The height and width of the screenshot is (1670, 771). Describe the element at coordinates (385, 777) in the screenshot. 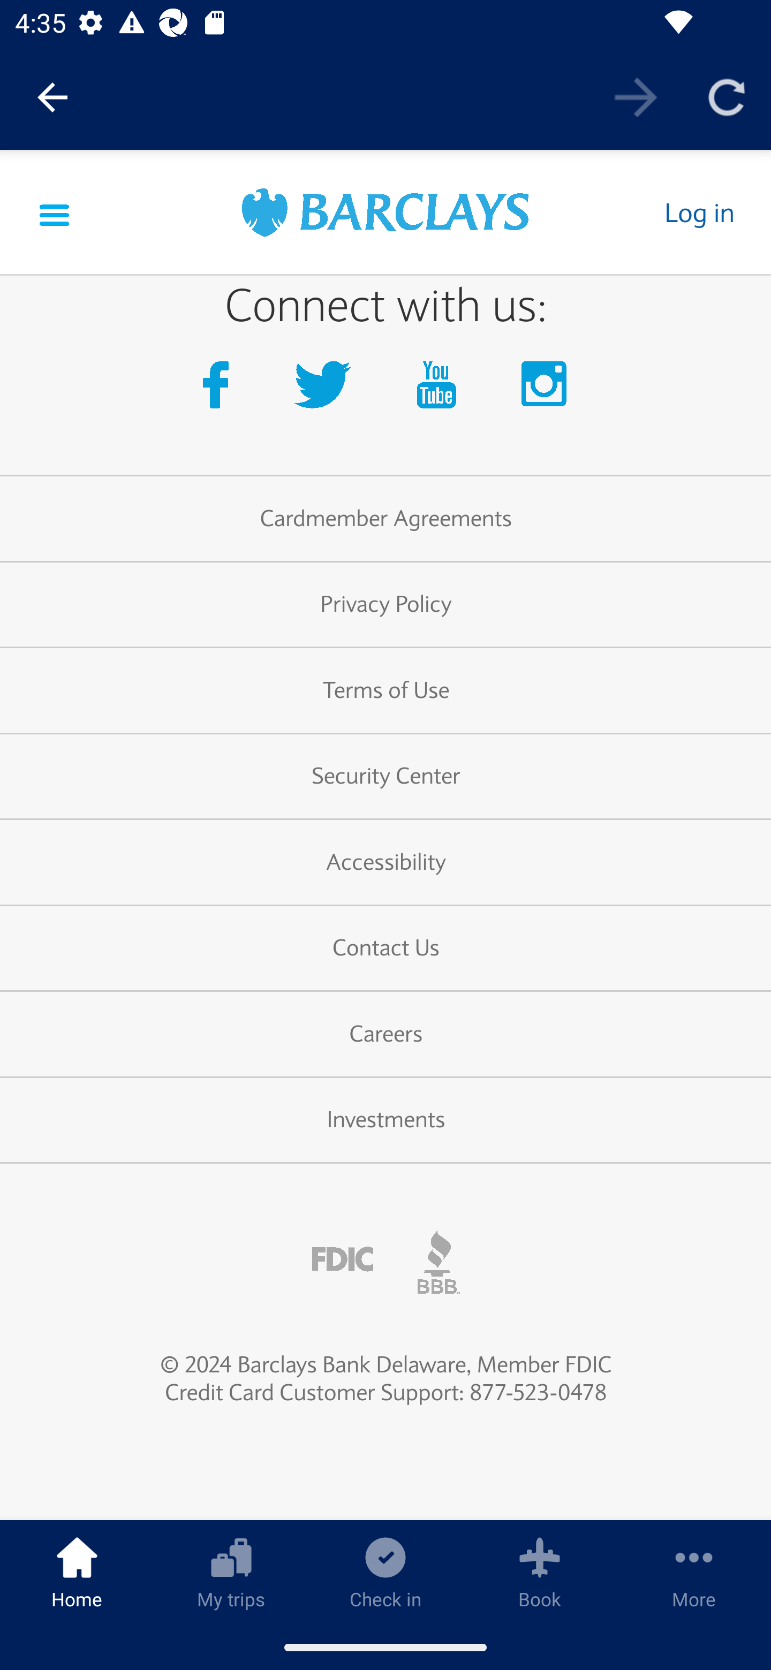

I see `Security Center` at that location.